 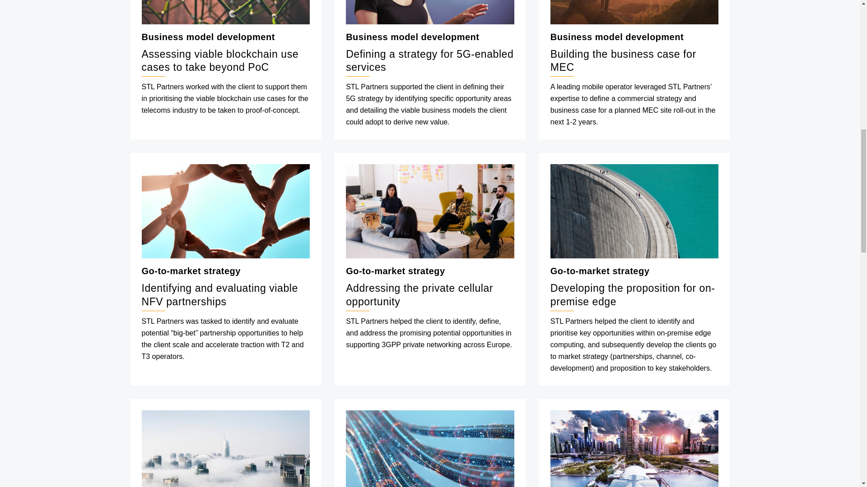 What do you see at coordinates (226, 449) in the screenshot?
I see `Juniper: understanding how to achieve telco cloud success` at bounding box center [226, 449].